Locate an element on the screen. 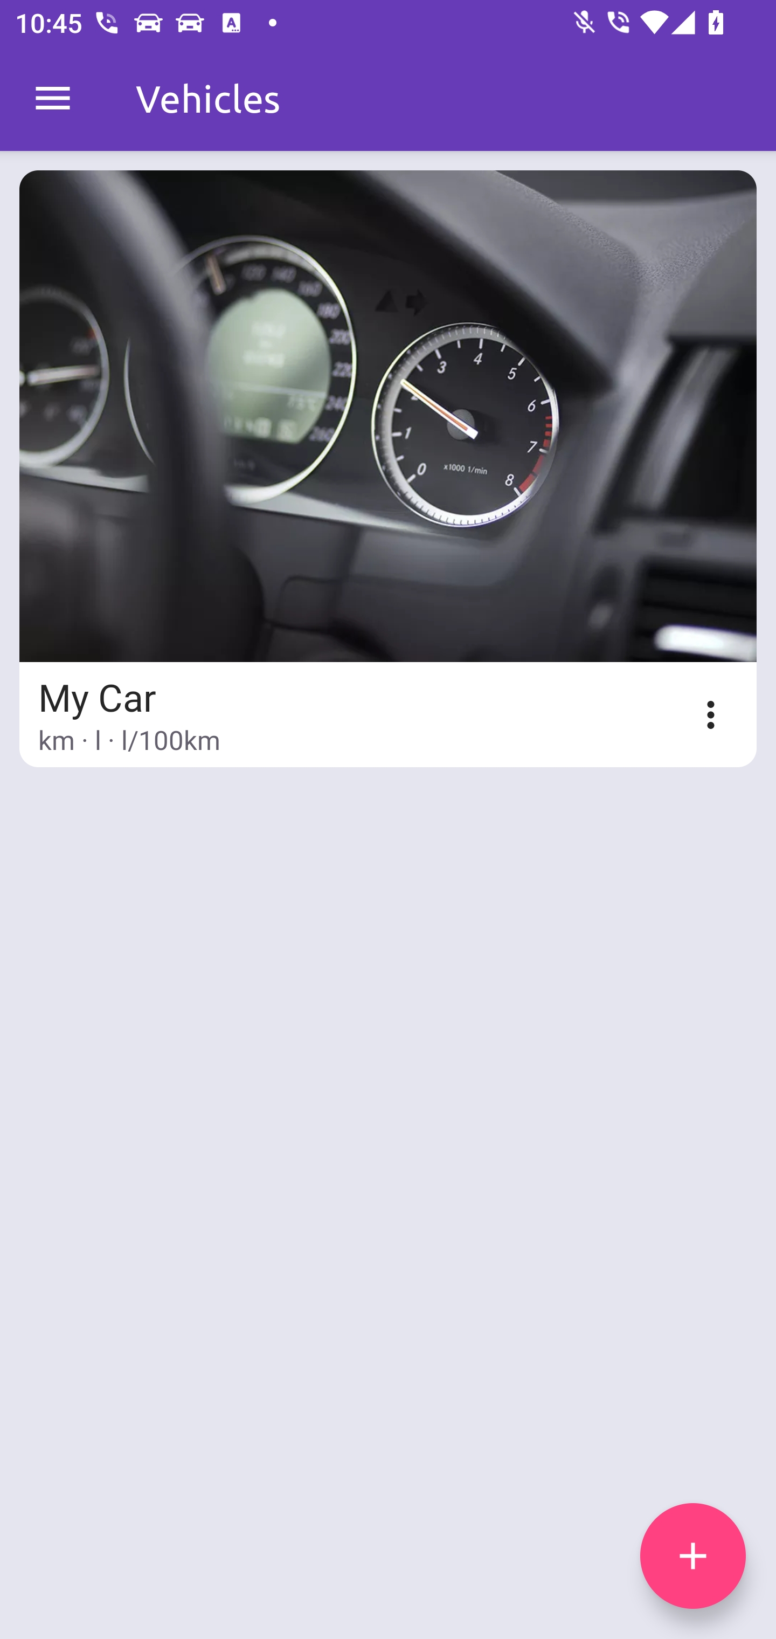 The image size is (776, 1639). add icon is located at coordinates (693, 1556).